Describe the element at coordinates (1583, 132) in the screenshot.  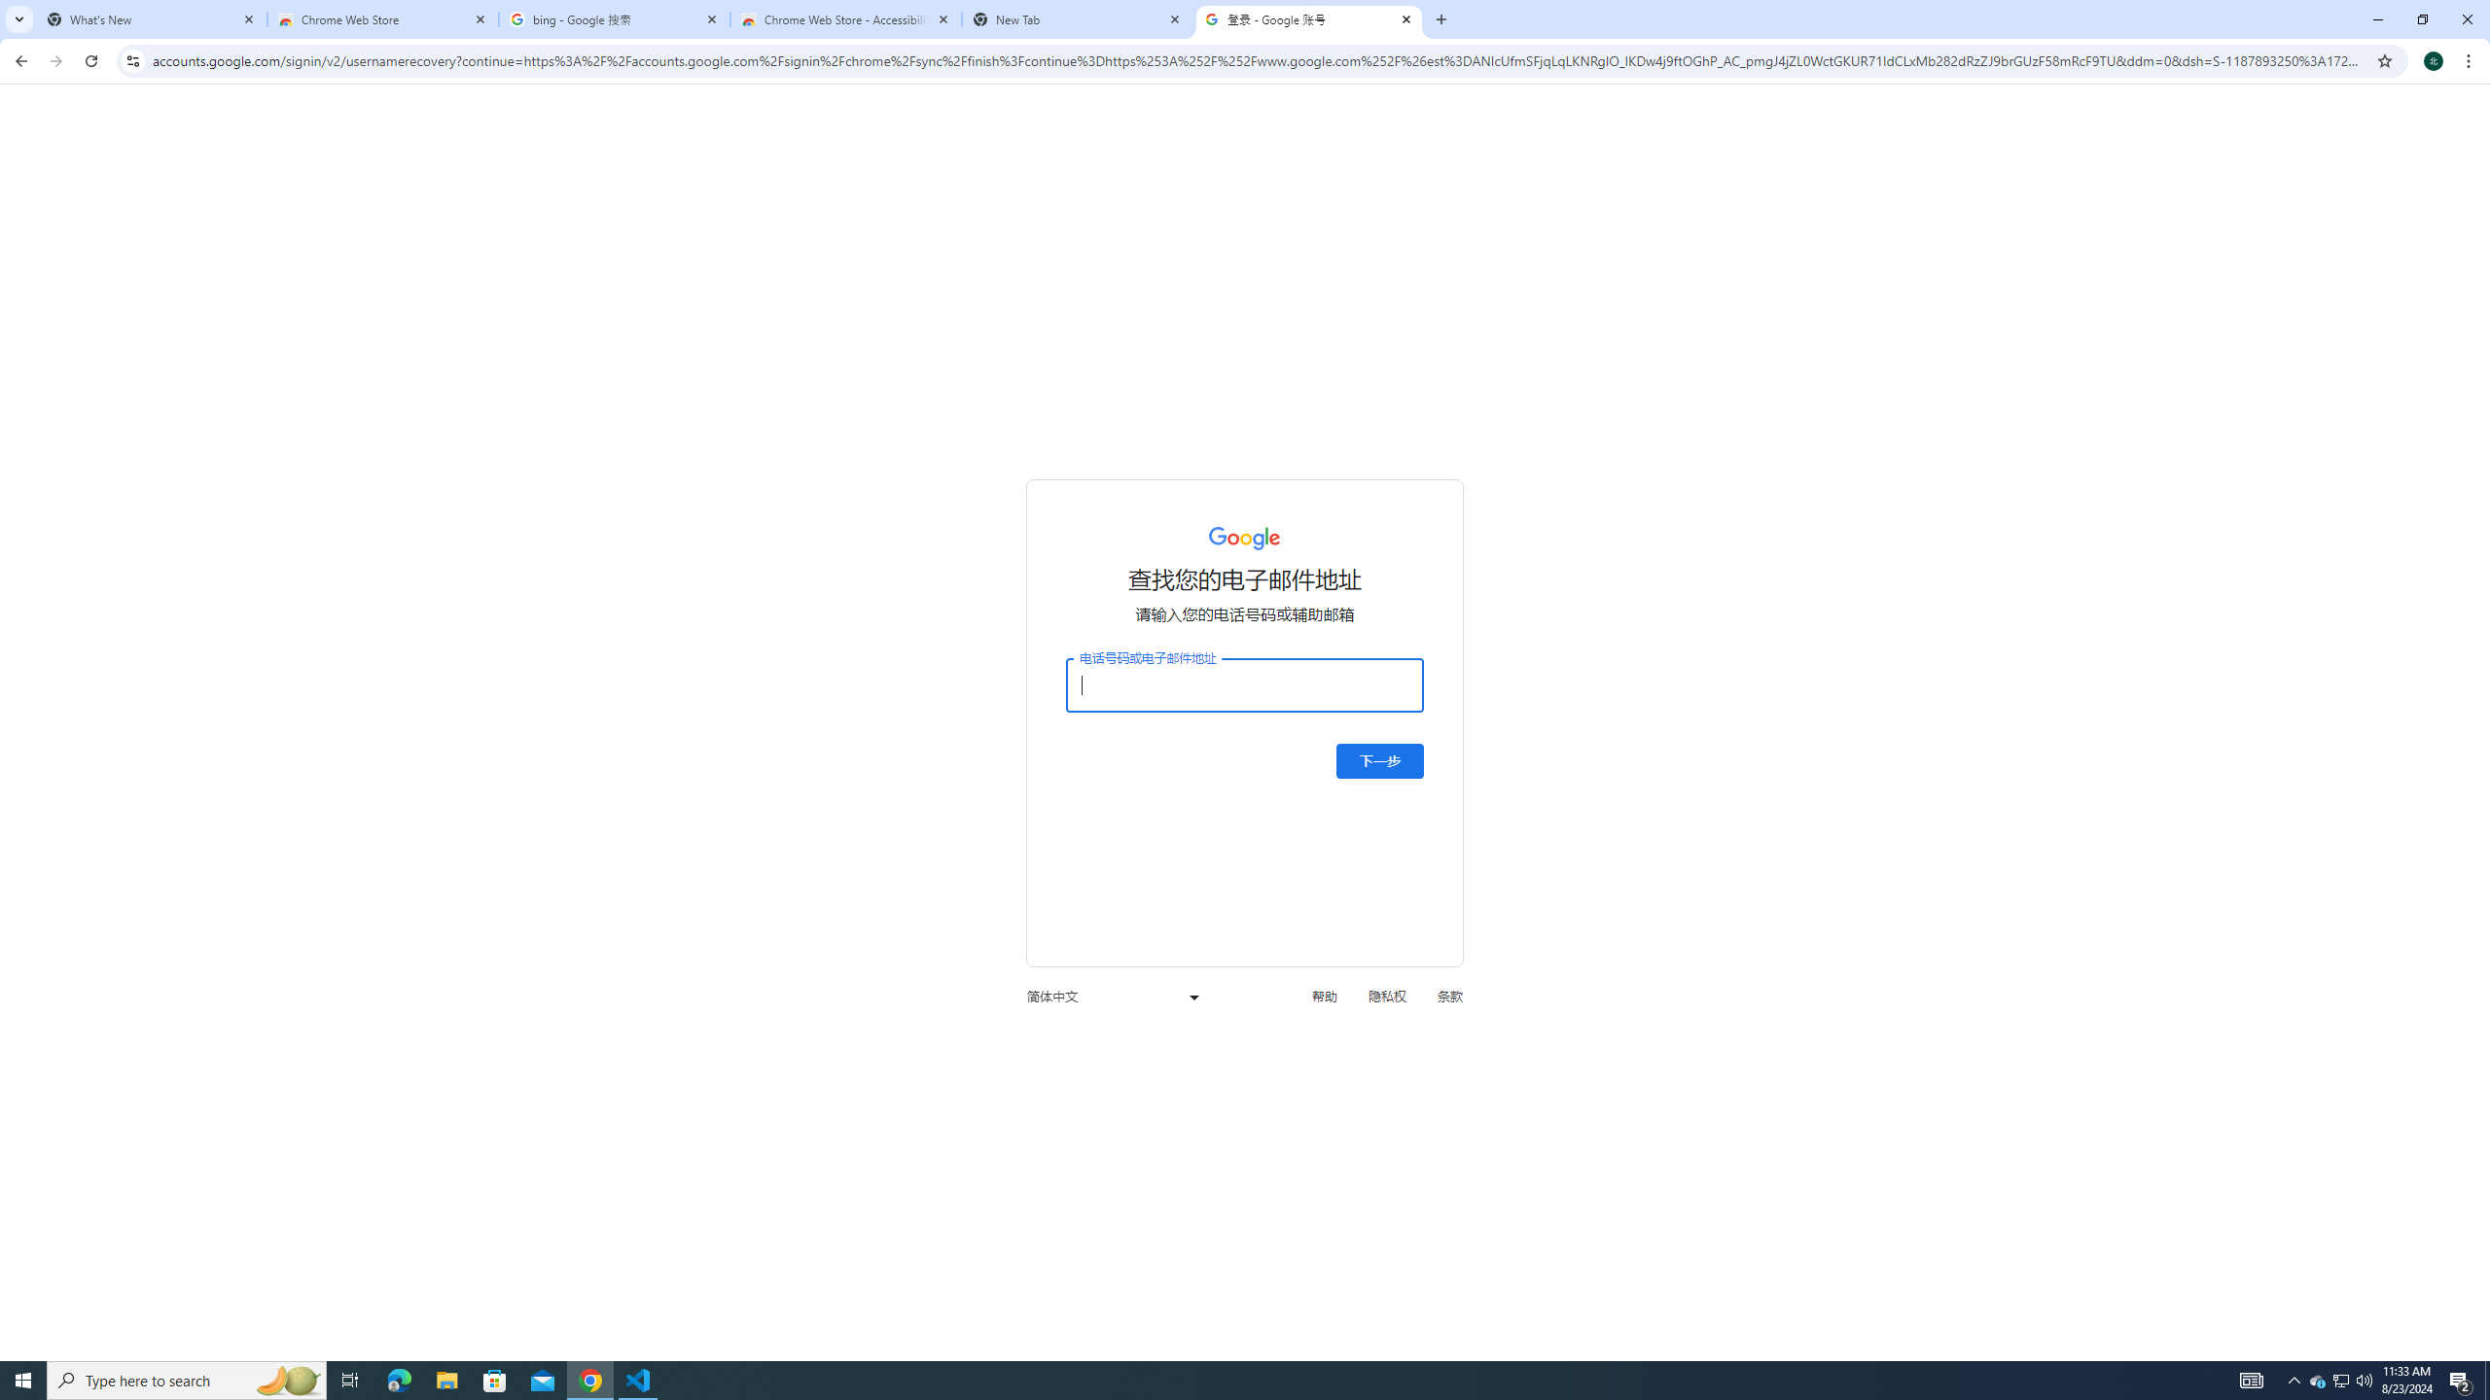
I see `Track Changes` at that location.